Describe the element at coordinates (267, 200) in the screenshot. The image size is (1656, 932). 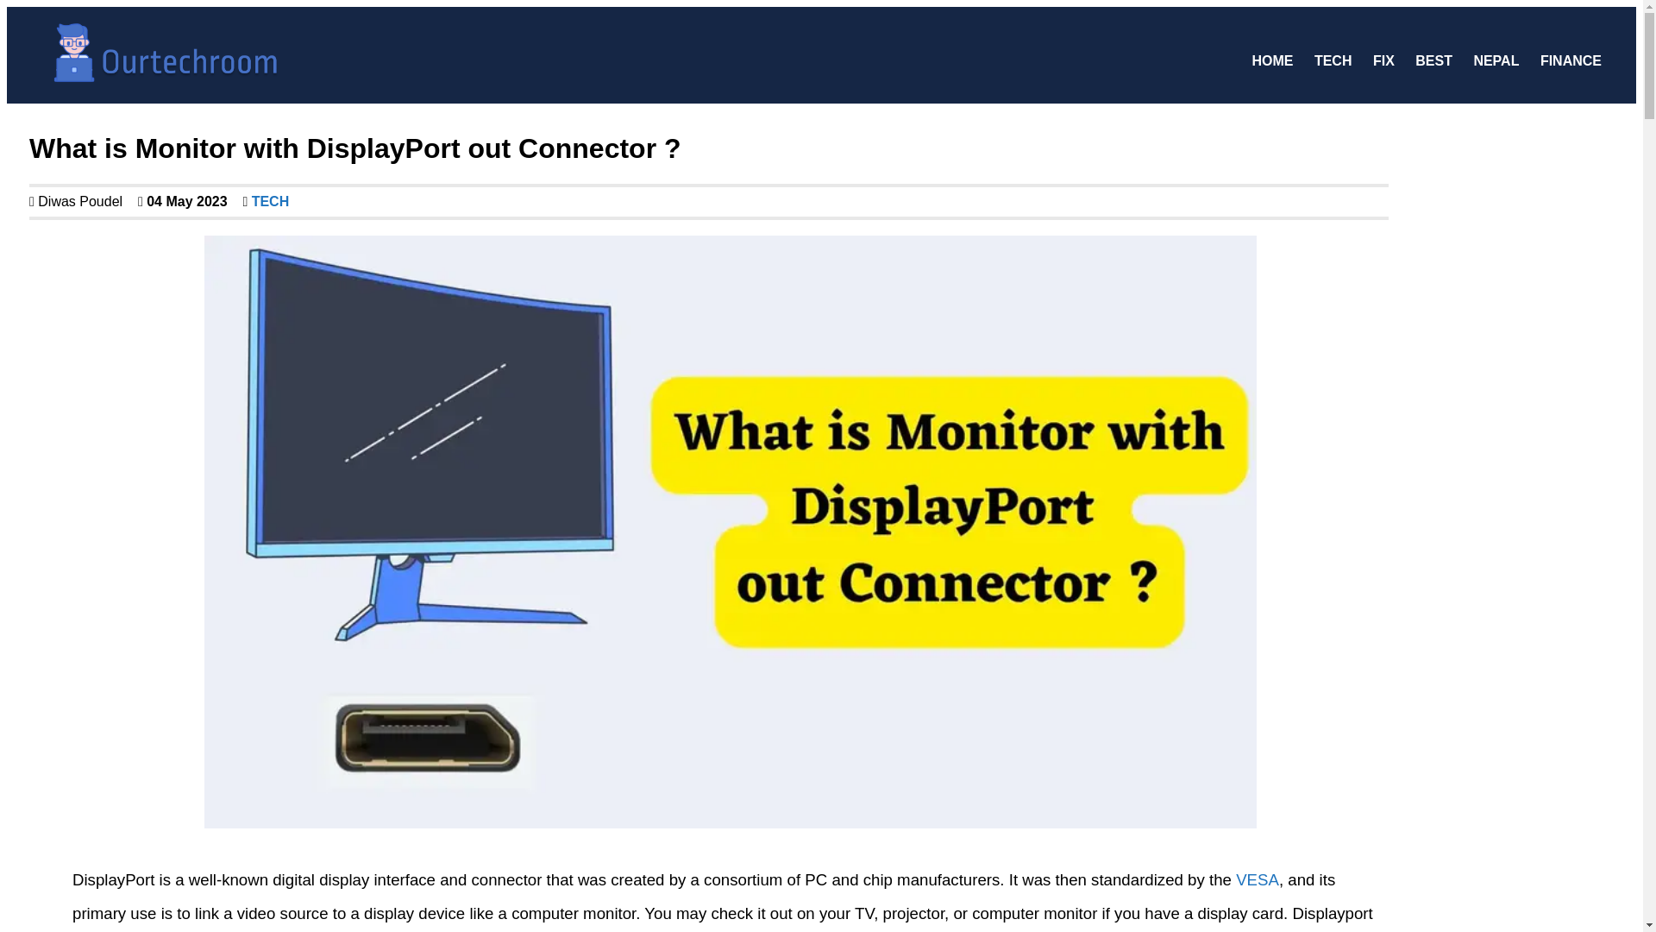
I see `TECH` at that location.